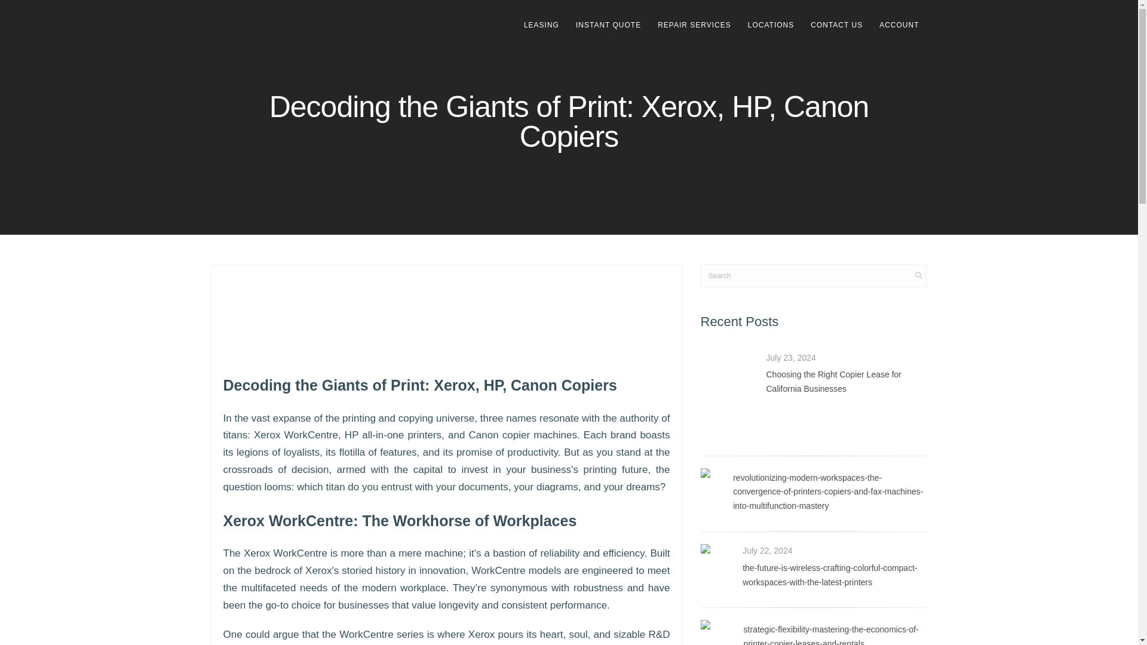 This screenshot has width=1147, height=645. I want to click on LOCATIONS, so click(771, 25).